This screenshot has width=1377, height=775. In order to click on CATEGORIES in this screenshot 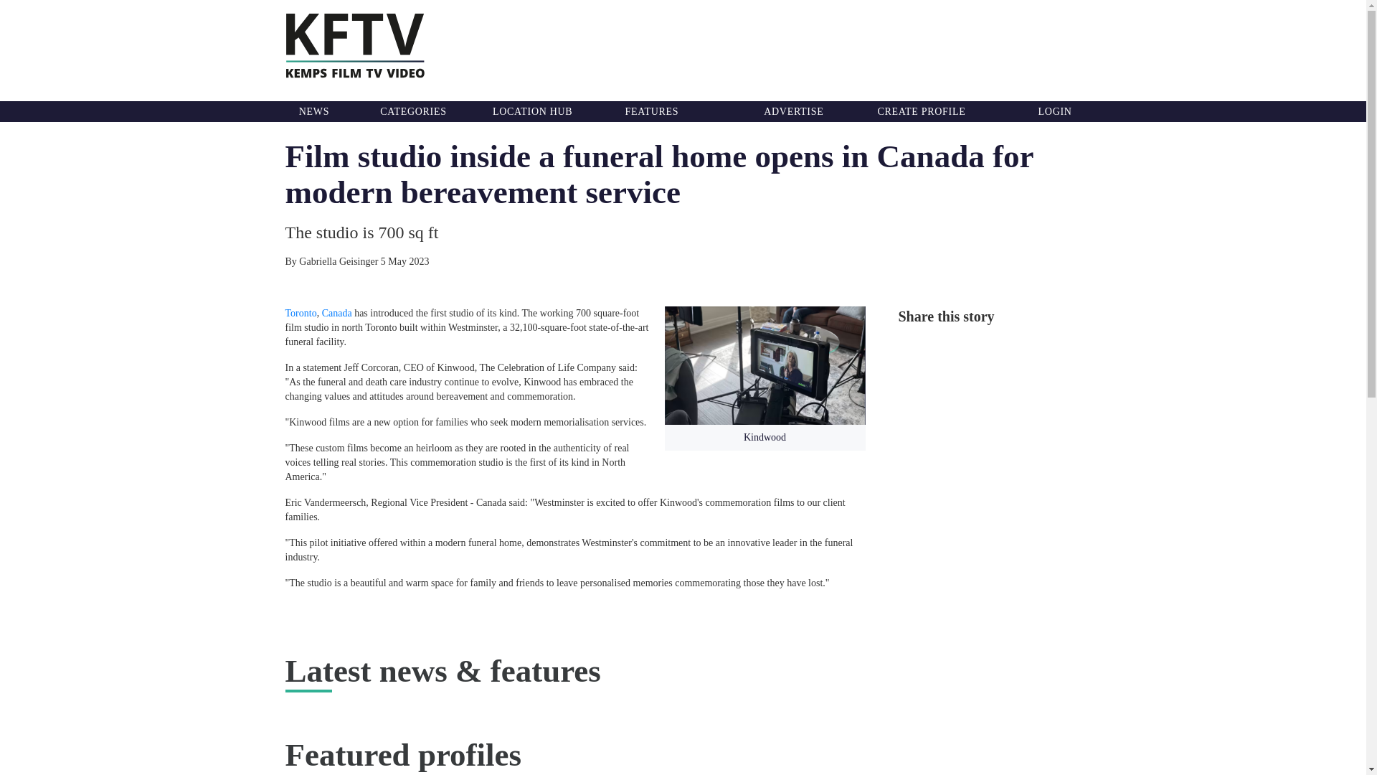, I will do `click(413, 111)`.